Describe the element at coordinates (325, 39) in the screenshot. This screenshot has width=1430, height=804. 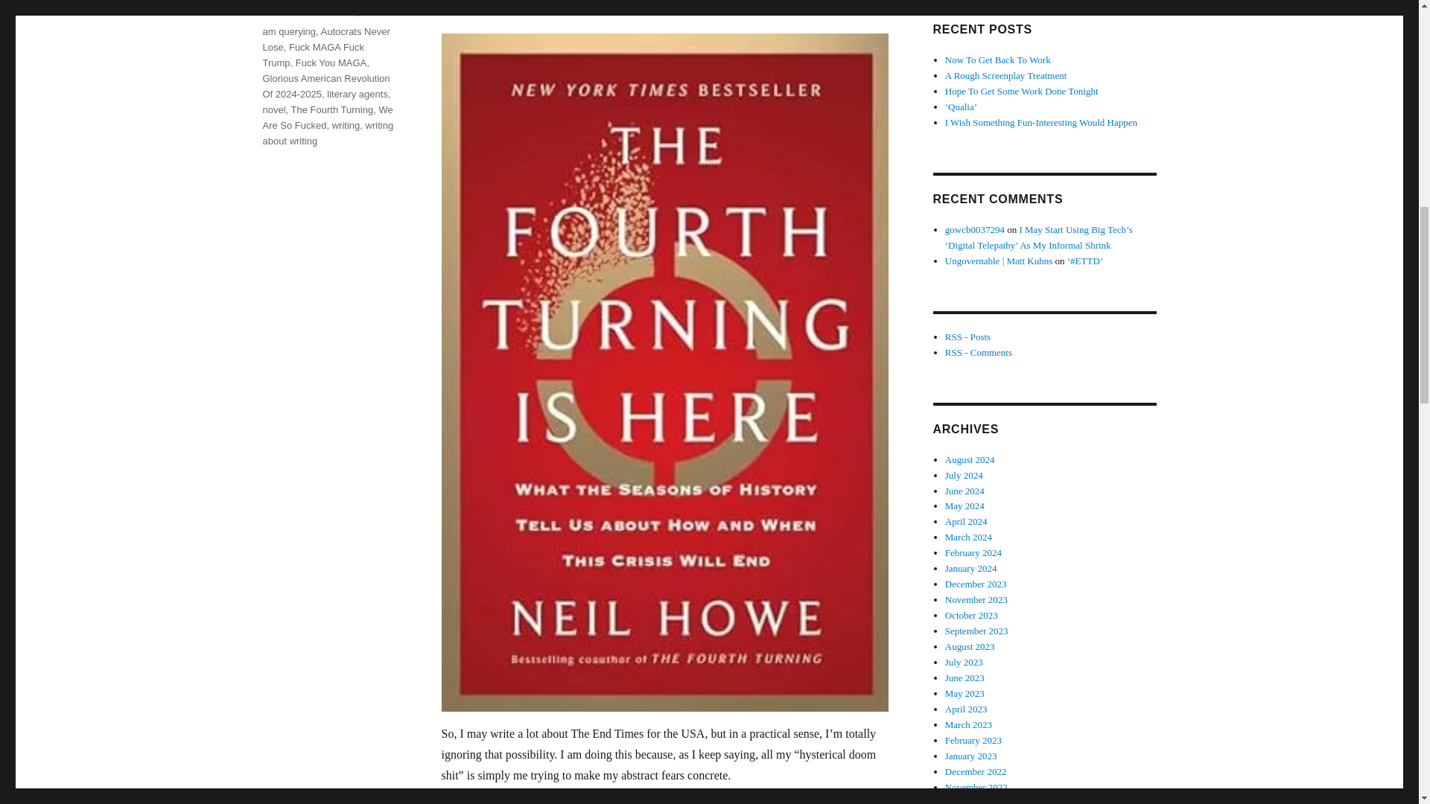
I see `Autocrats Never Lose` at that location.